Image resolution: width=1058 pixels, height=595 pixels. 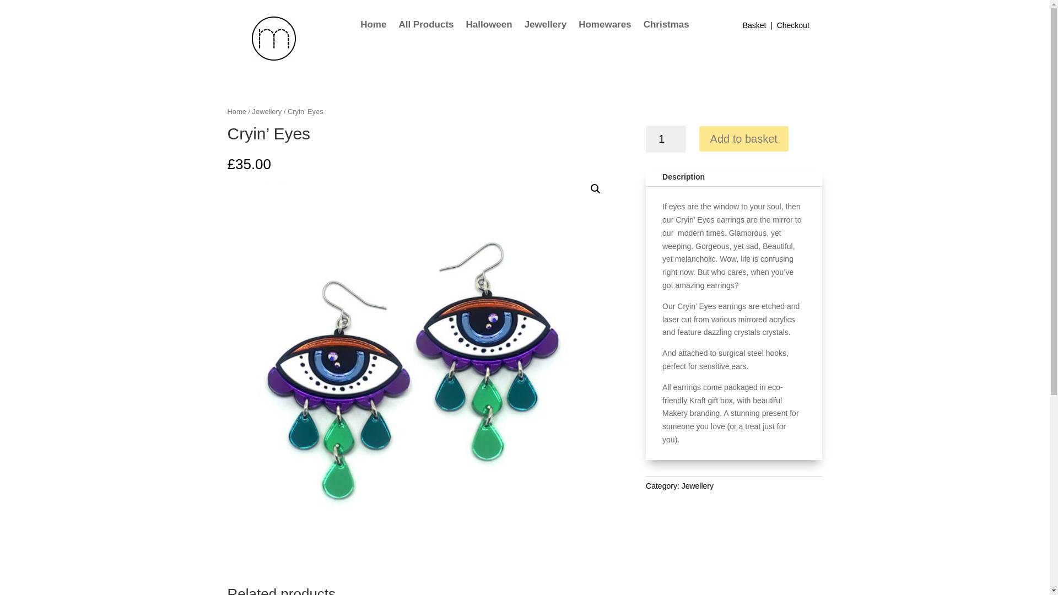 What do you see at coordinates (792, 25) in the screenshot?
I see `Checkout` at bounding box center [792, 25].